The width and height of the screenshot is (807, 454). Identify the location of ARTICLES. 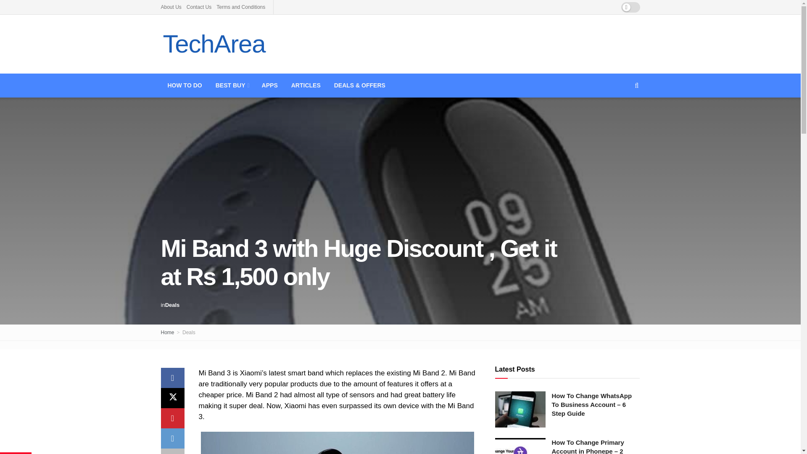
(306, 85).